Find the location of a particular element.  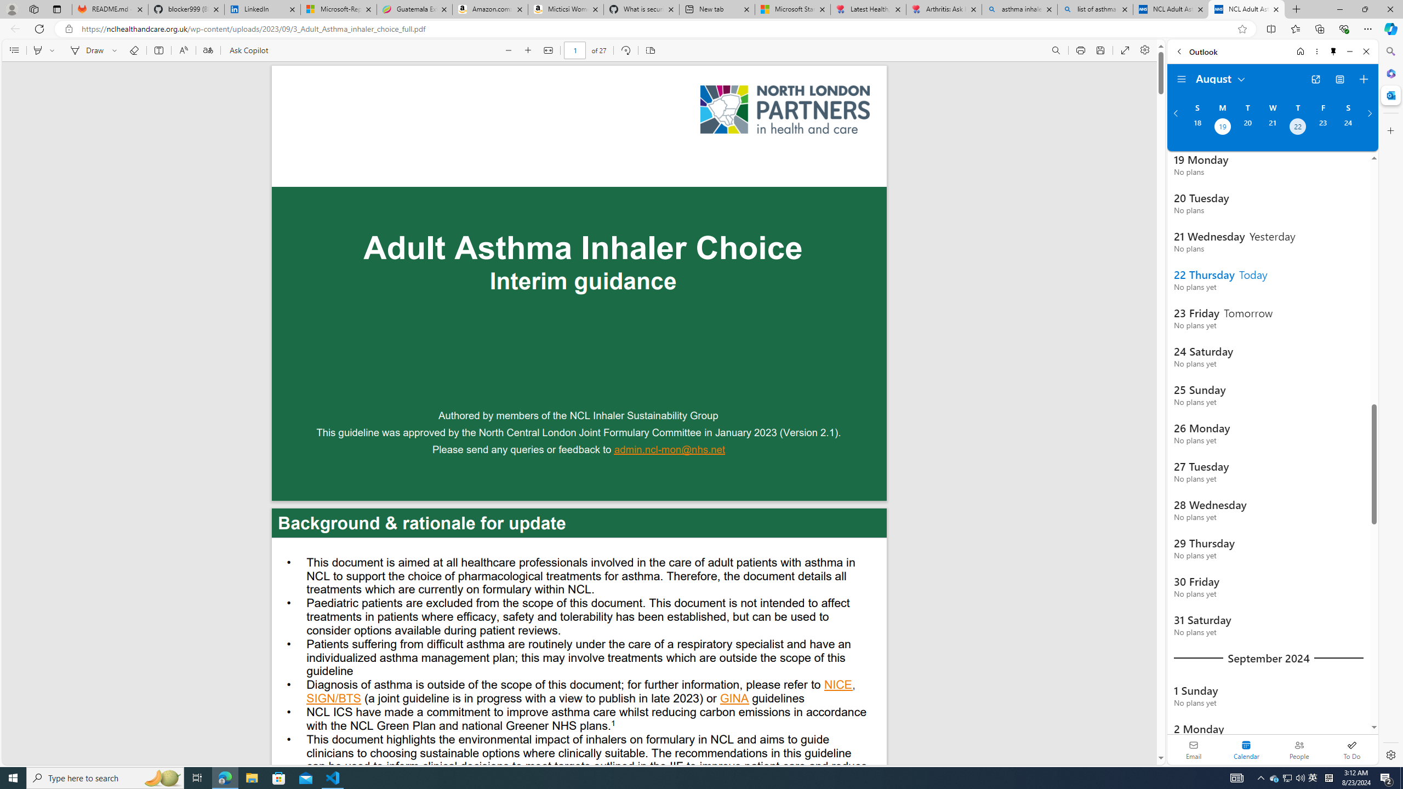

Page view is located at coordinates (650, 50).